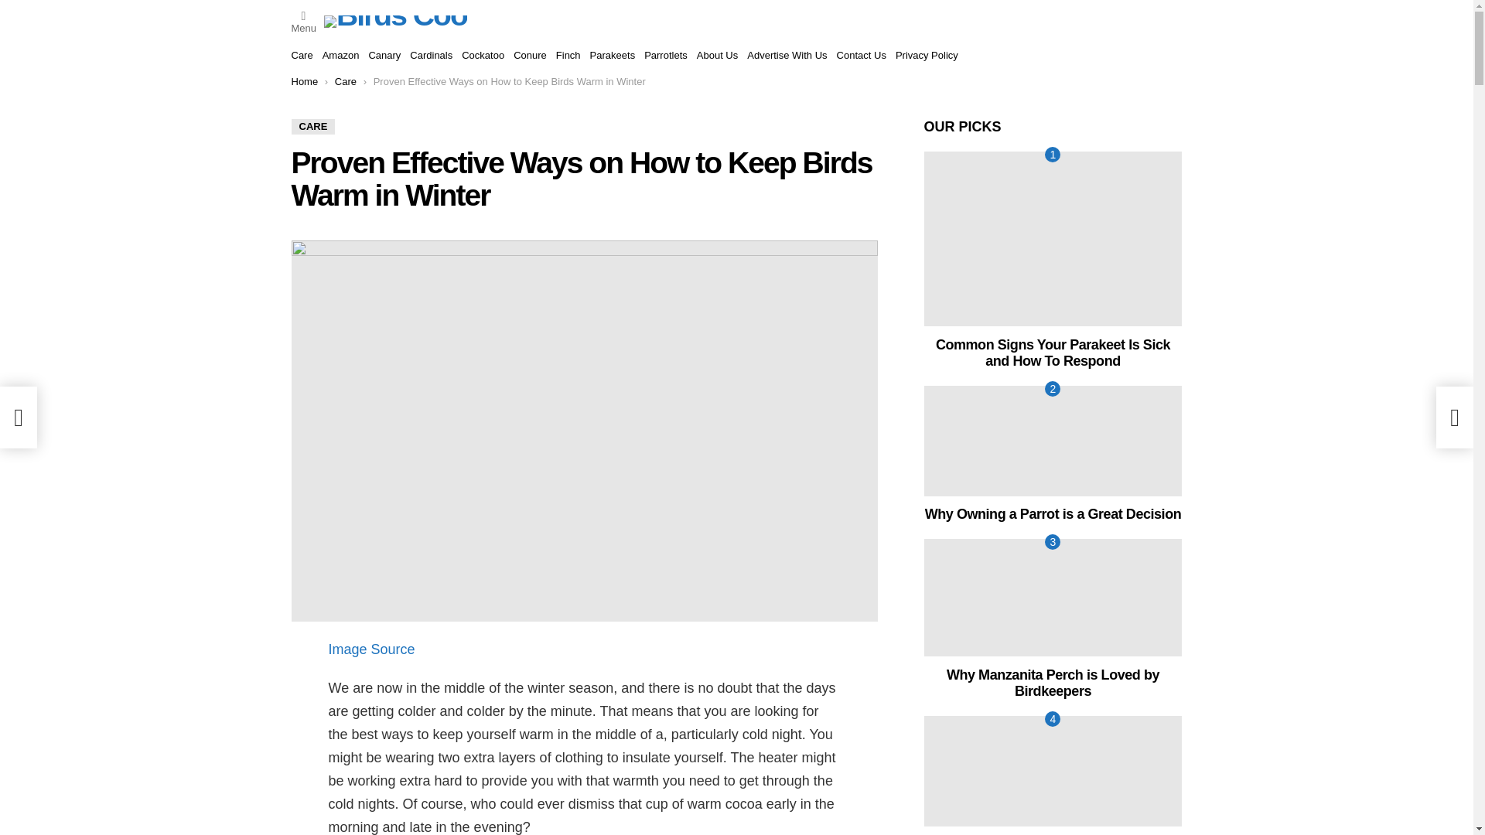  I want to click on Common Signs Your Parakeet Is Sick and How To Respond, so click(1053, 239).